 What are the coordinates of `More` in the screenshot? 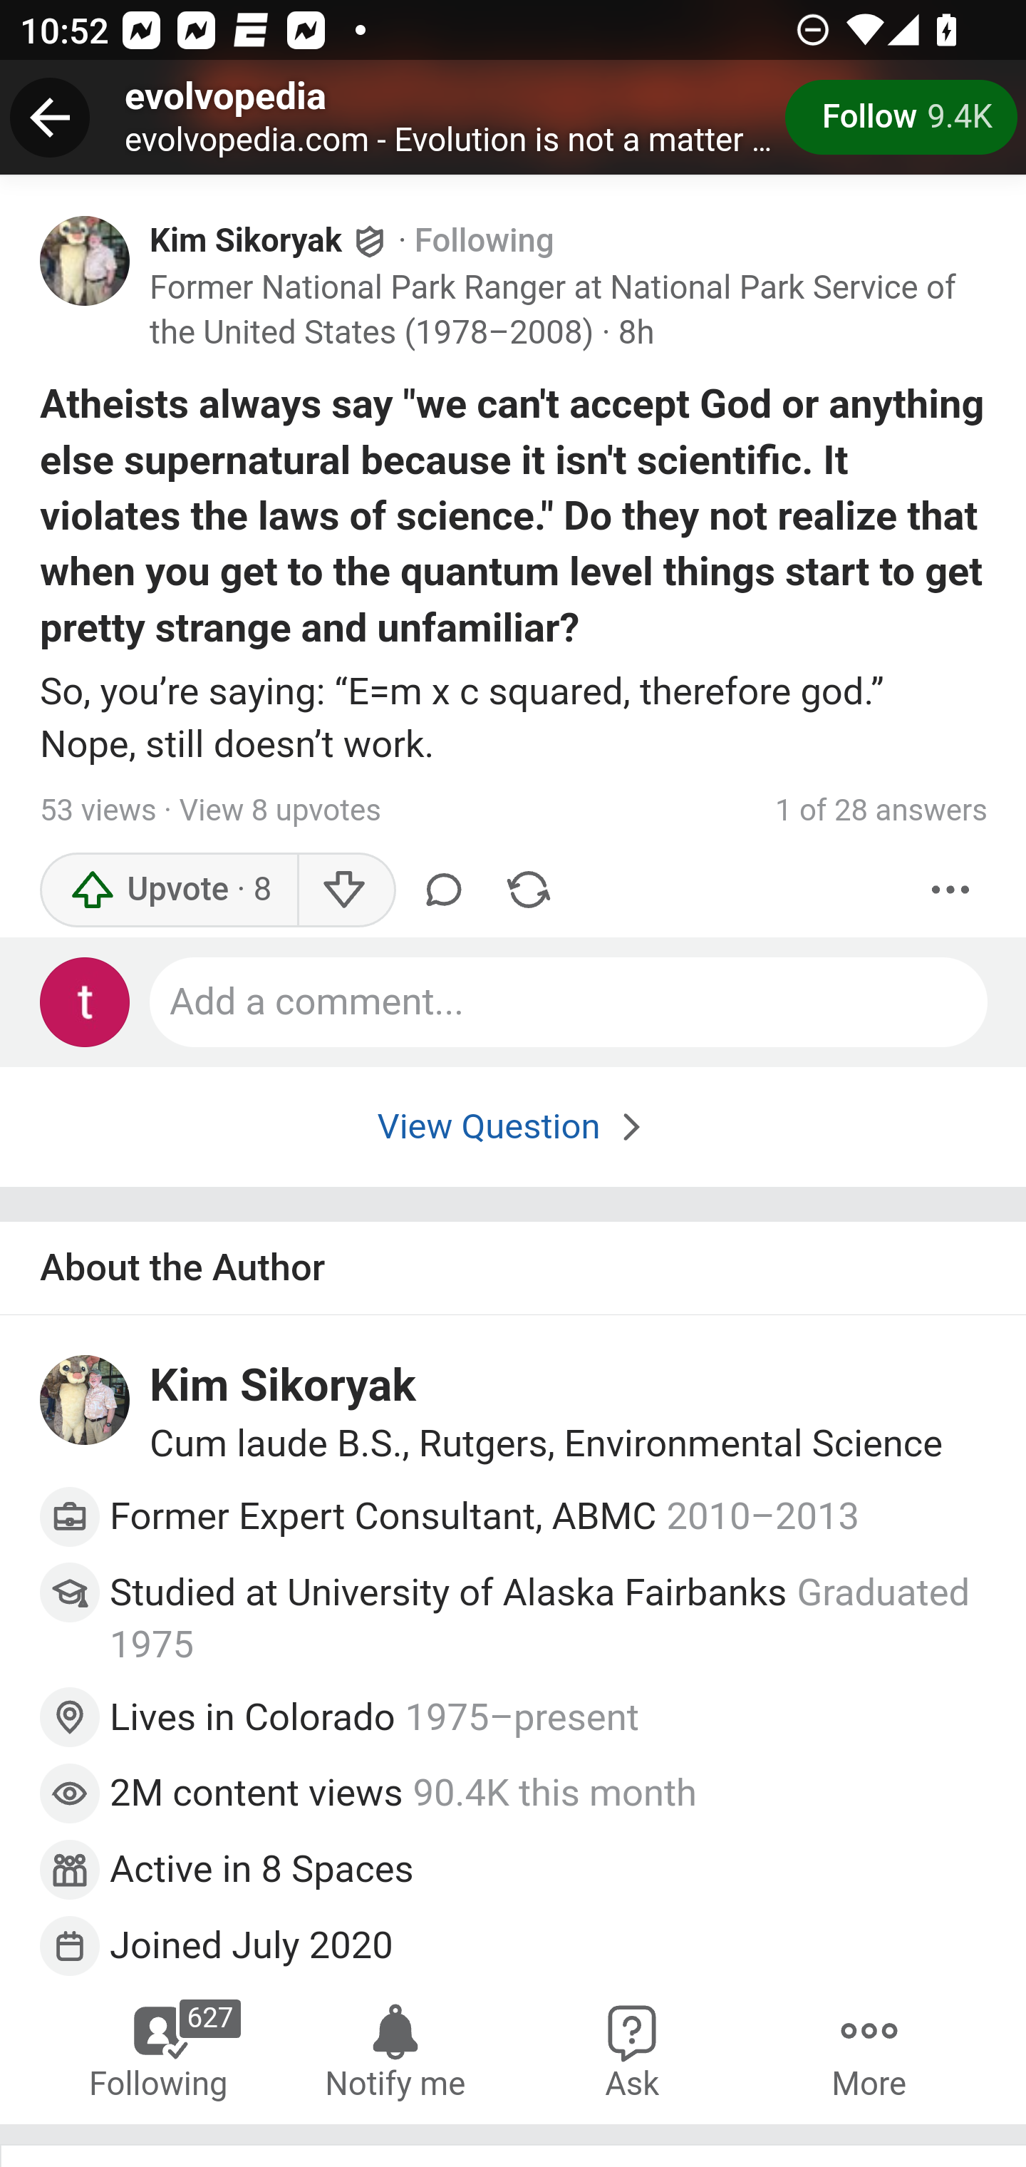 It's located at (951, 888).